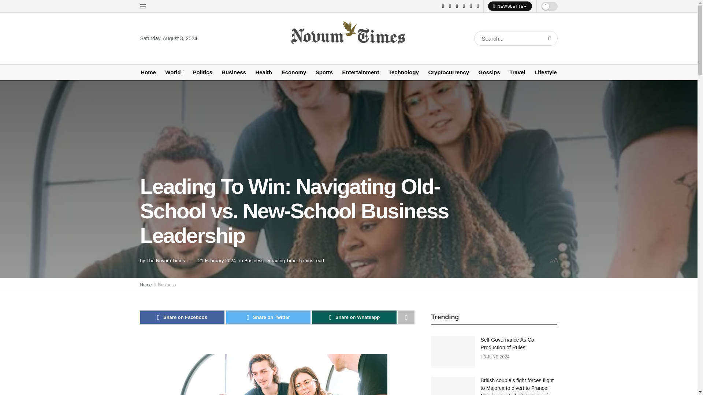 The height and width of the screenshot is (395, 703). What do you see at coordinates (202, 72) in the screenshot?
I see `Politics` at bounding box center [202, 72].